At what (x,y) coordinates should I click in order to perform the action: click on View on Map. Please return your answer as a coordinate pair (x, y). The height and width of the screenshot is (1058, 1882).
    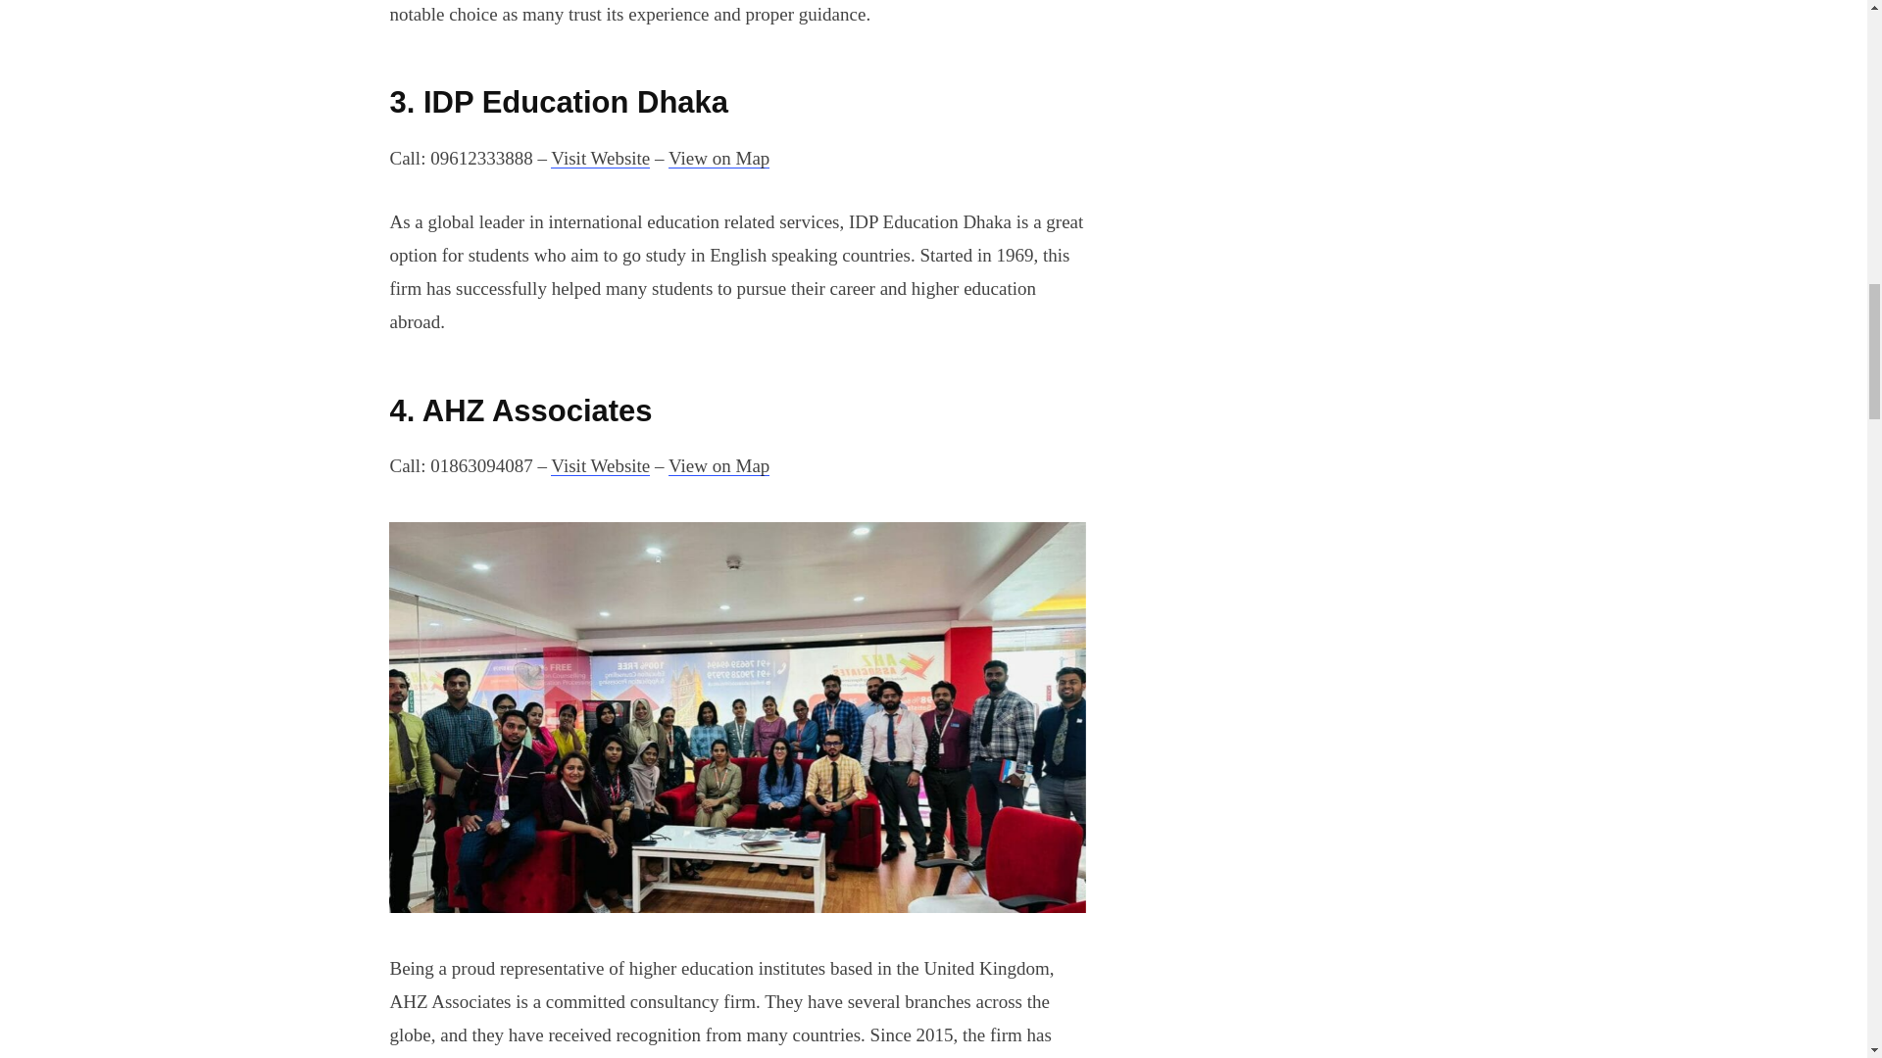
    Looking at the image, I should click on (718, 466).